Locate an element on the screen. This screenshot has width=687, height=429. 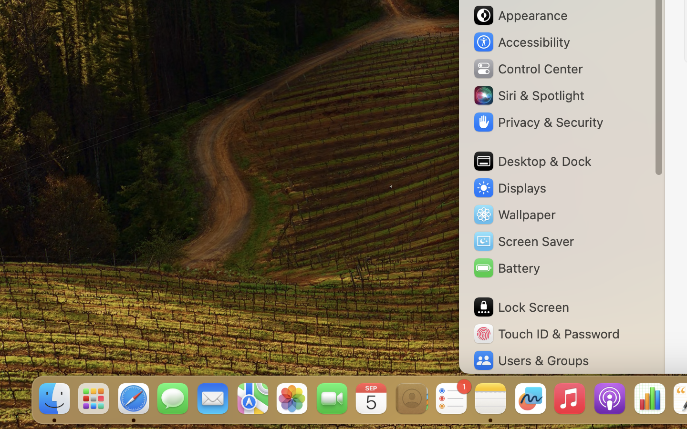
Lock Screen is located at coordinates (521, 307).